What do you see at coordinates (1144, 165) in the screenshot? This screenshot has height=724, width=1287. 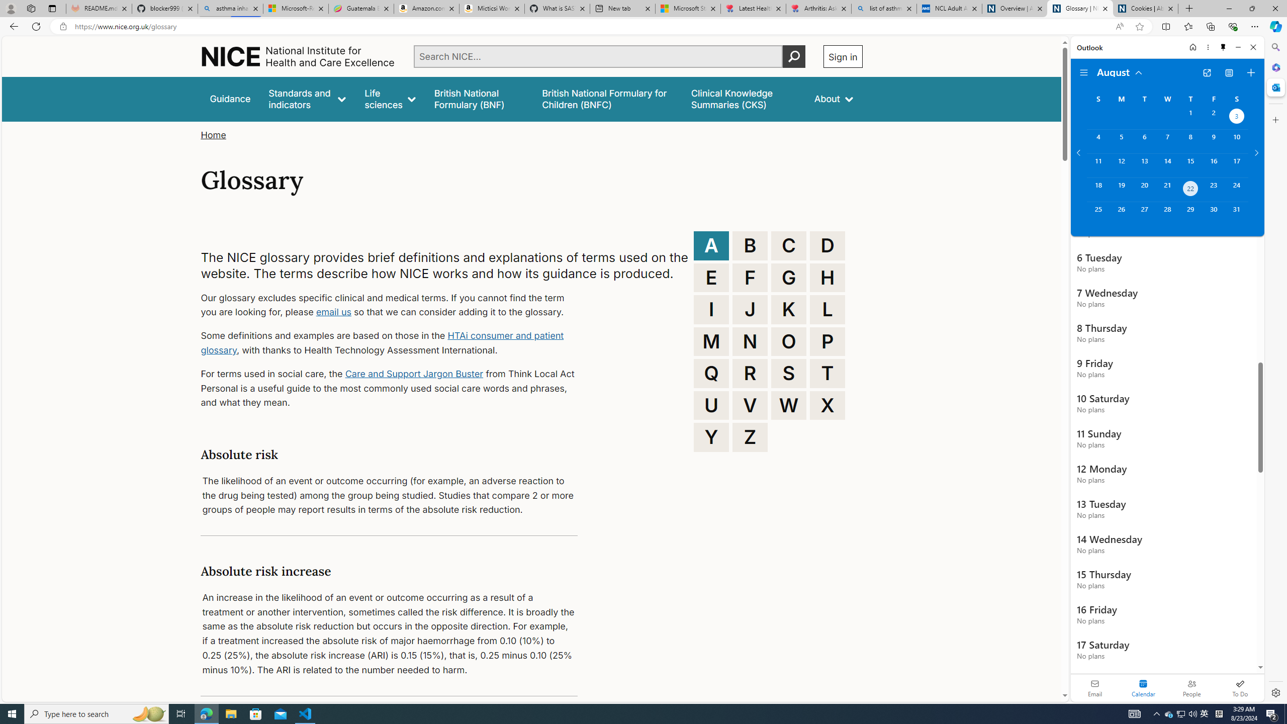 I see `Tuesday, August 13, 2024. ` at bounding box center [1144, 165].